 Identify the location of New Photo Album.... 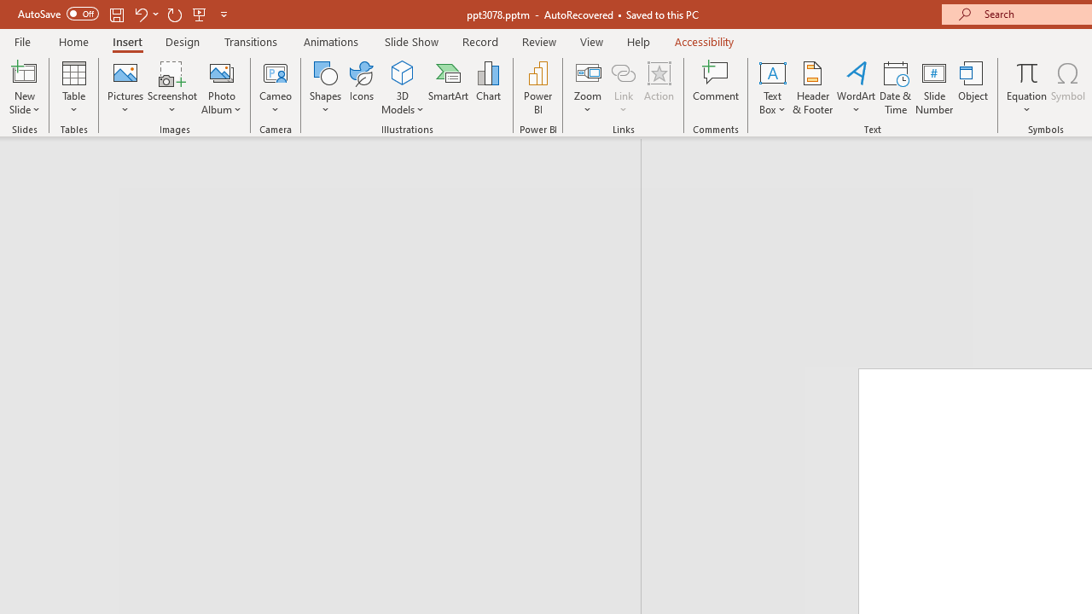
(222, 72).